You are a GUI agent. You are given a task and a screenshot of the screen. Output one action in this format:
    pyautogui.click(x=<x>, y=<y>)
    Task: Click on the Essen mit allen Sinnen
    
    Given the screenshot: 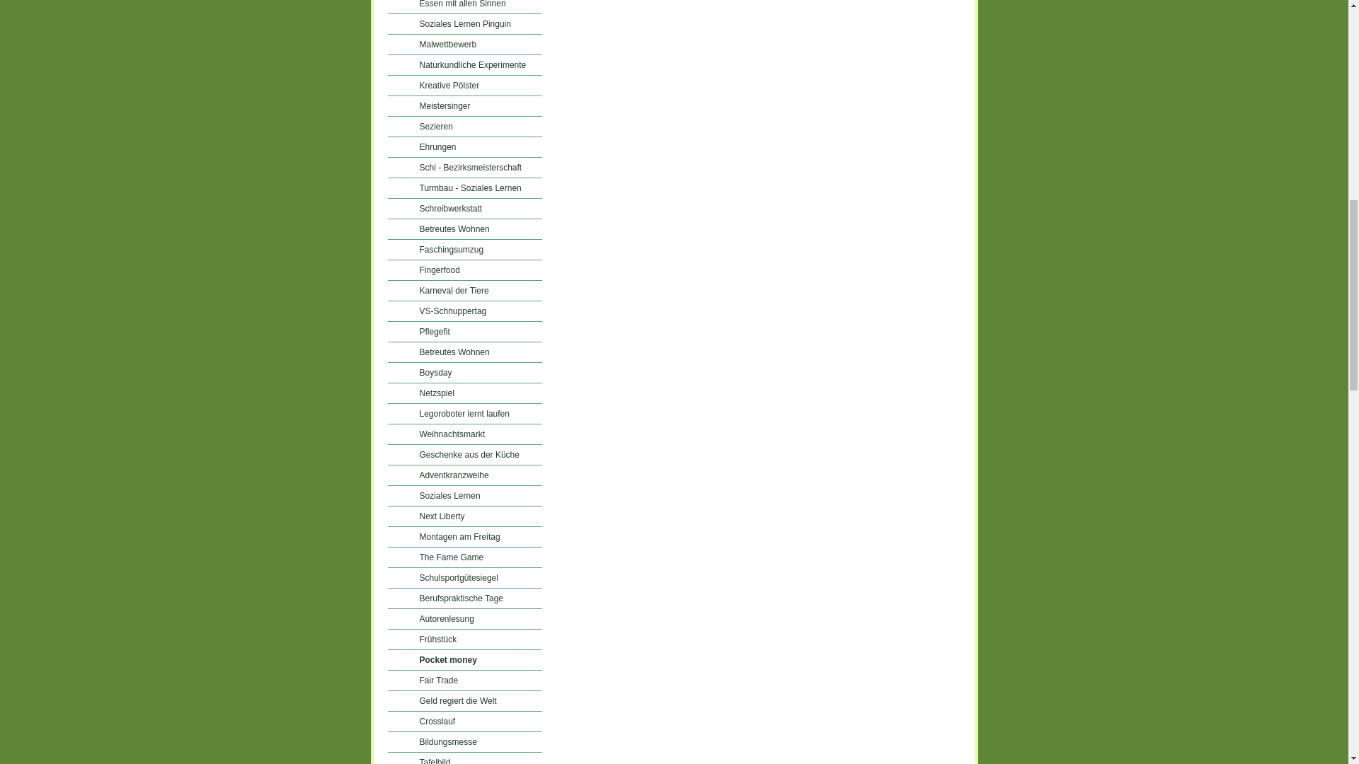 What is the action you would take?
    pyautogui.click(x=464, y=7)
    